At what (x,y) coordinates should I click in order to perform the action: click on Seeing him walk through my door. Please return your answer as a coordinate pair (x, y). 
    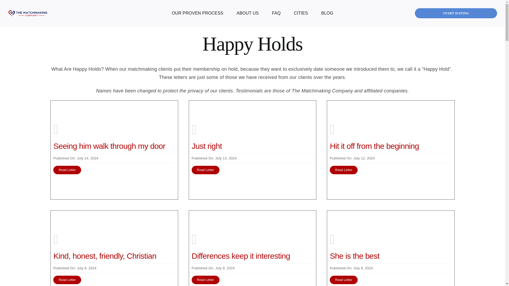
    Looking at the image, I should click on (109, 146).